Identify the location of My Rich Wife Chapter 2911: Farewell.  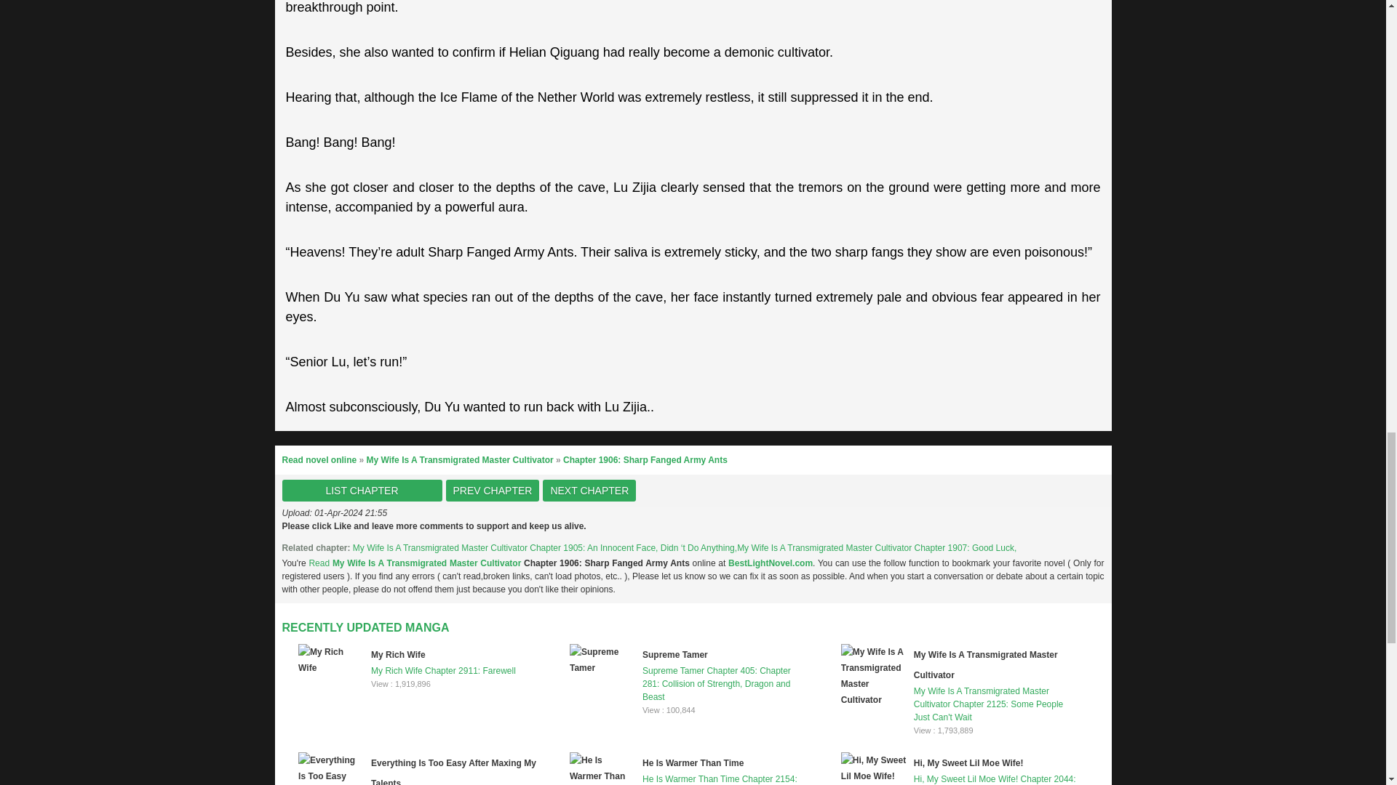
(418, 660).